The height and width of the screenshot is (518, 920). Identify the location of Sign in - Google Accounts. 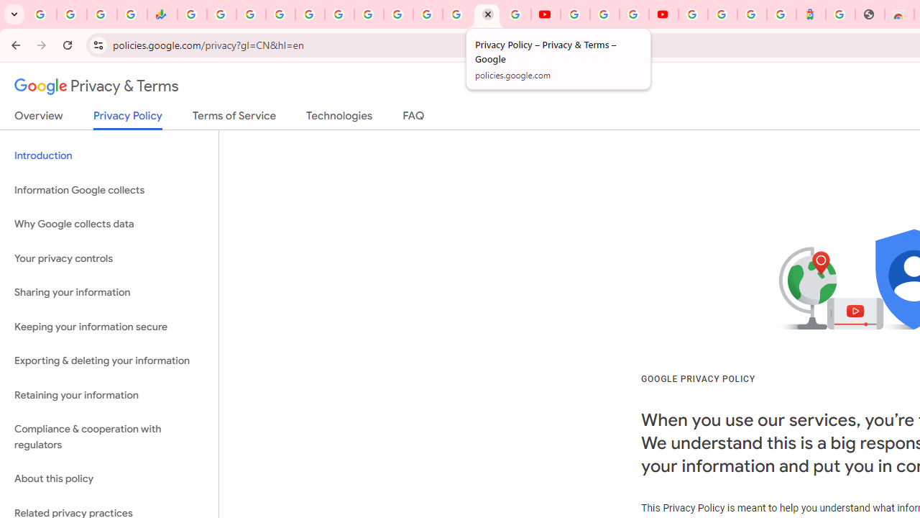
(722, 14).